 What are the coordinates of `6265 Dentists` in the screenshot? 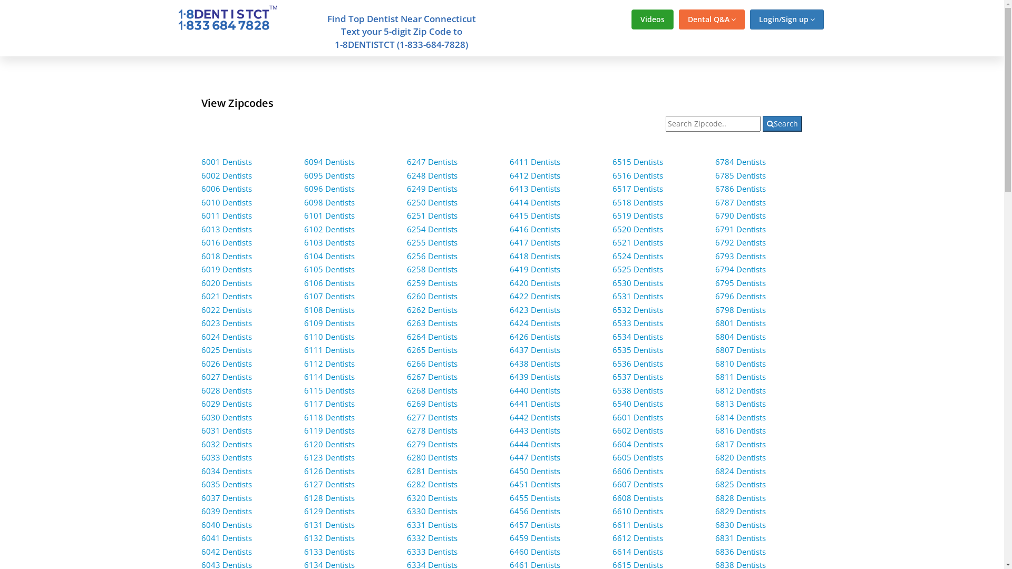 It's located at (432, 350).